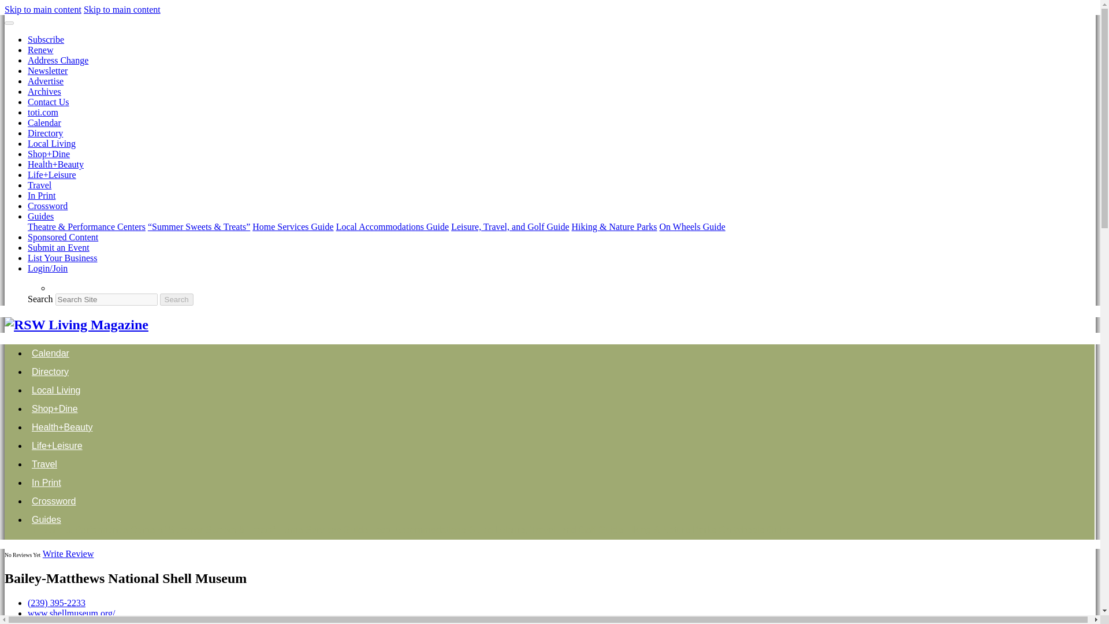 This screenshot has width=1109, height=624. I want to click on Advertise, so click(45, 81).